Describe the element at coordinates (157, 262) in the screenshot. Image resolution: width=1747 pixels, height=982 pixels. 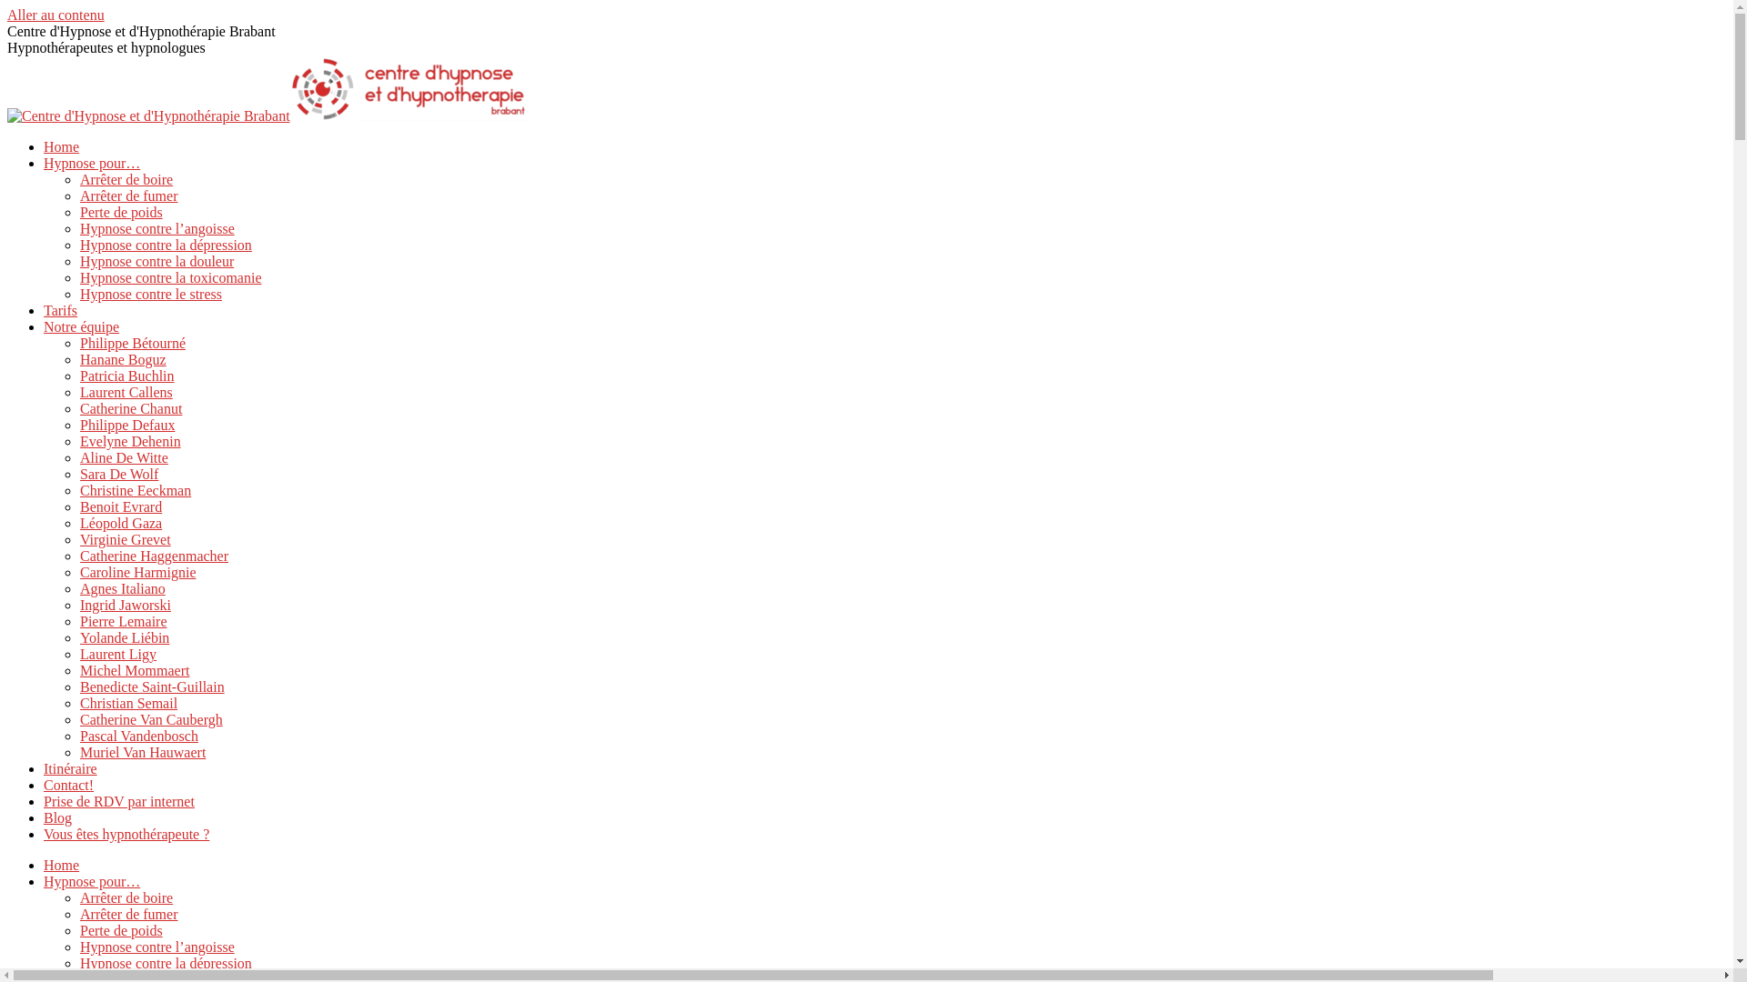
I see `Hypnose contre la douleur` at that location.